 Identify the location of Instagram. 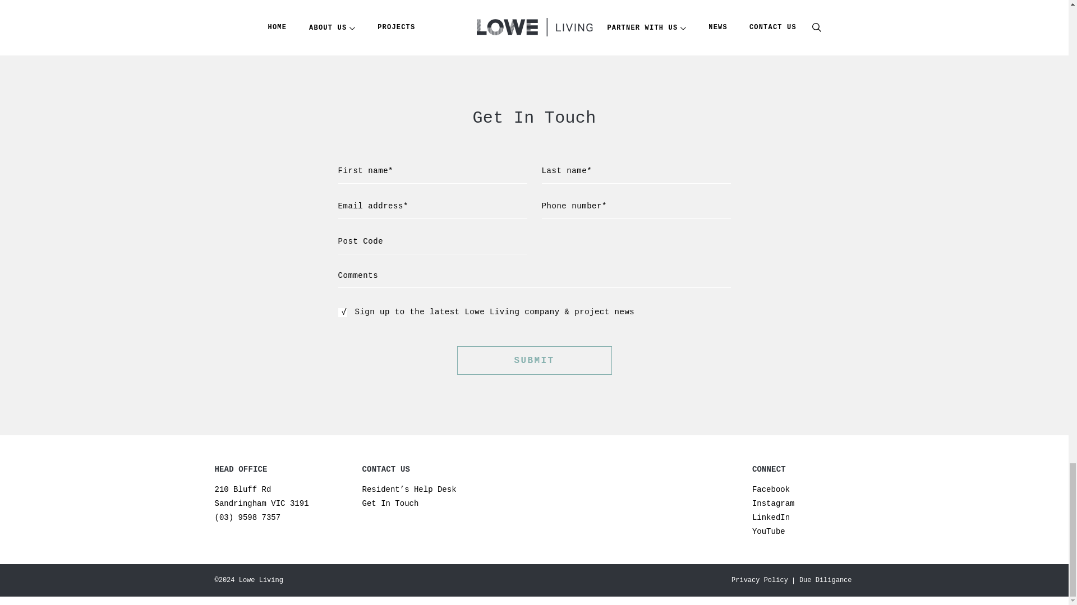
(261, 496).